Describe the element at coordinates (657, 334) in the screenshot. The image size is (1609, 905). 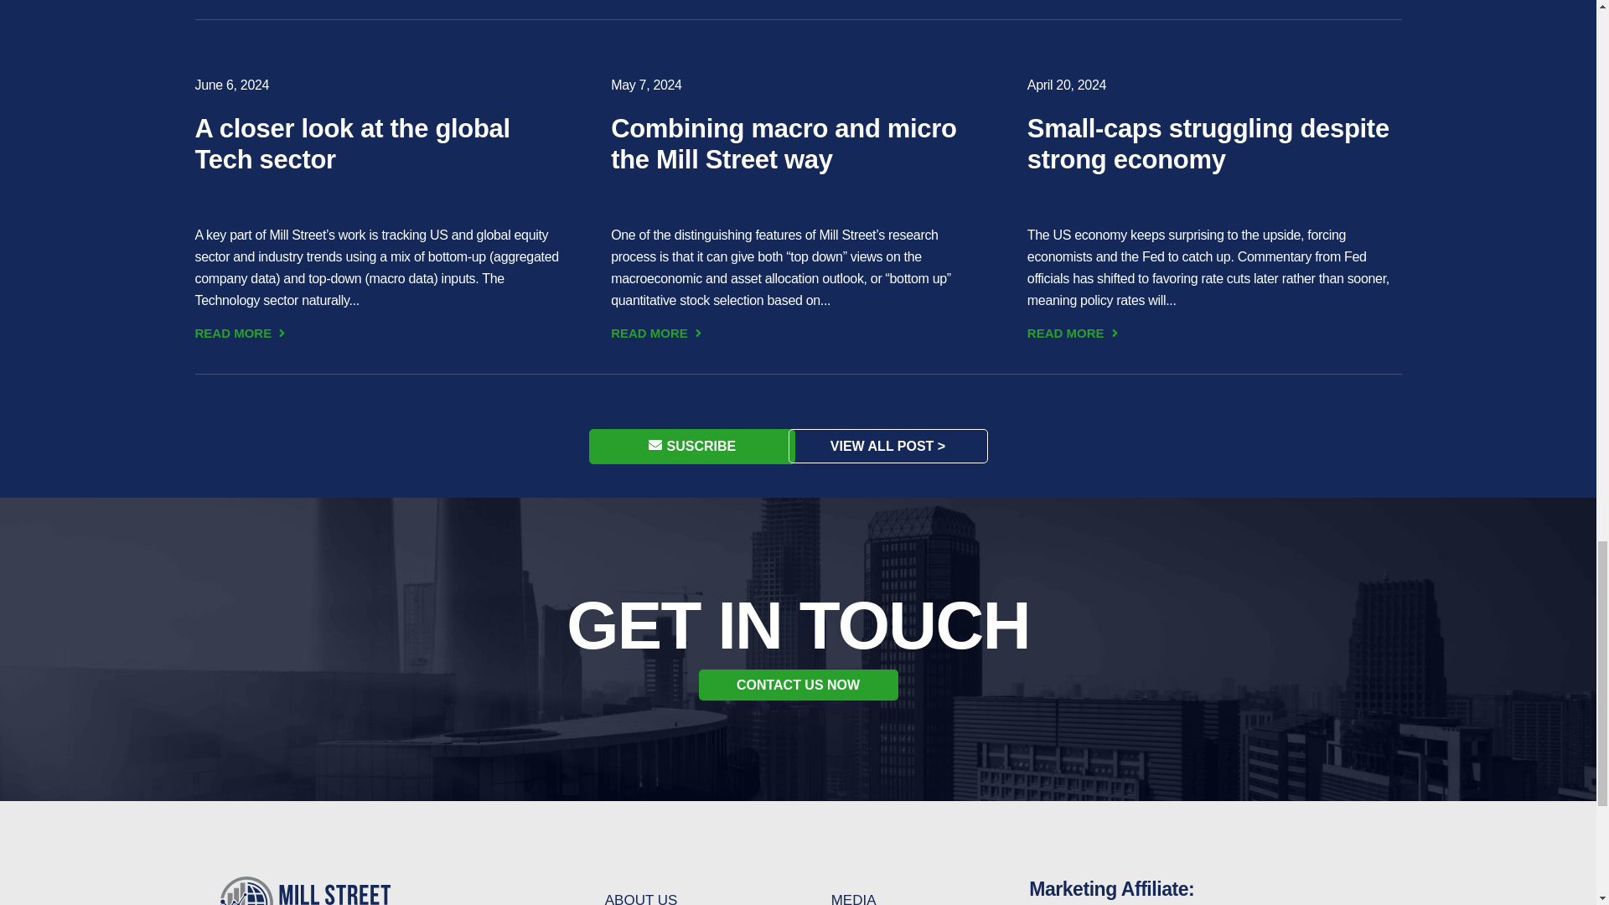
I see `READ MORE` at that location.